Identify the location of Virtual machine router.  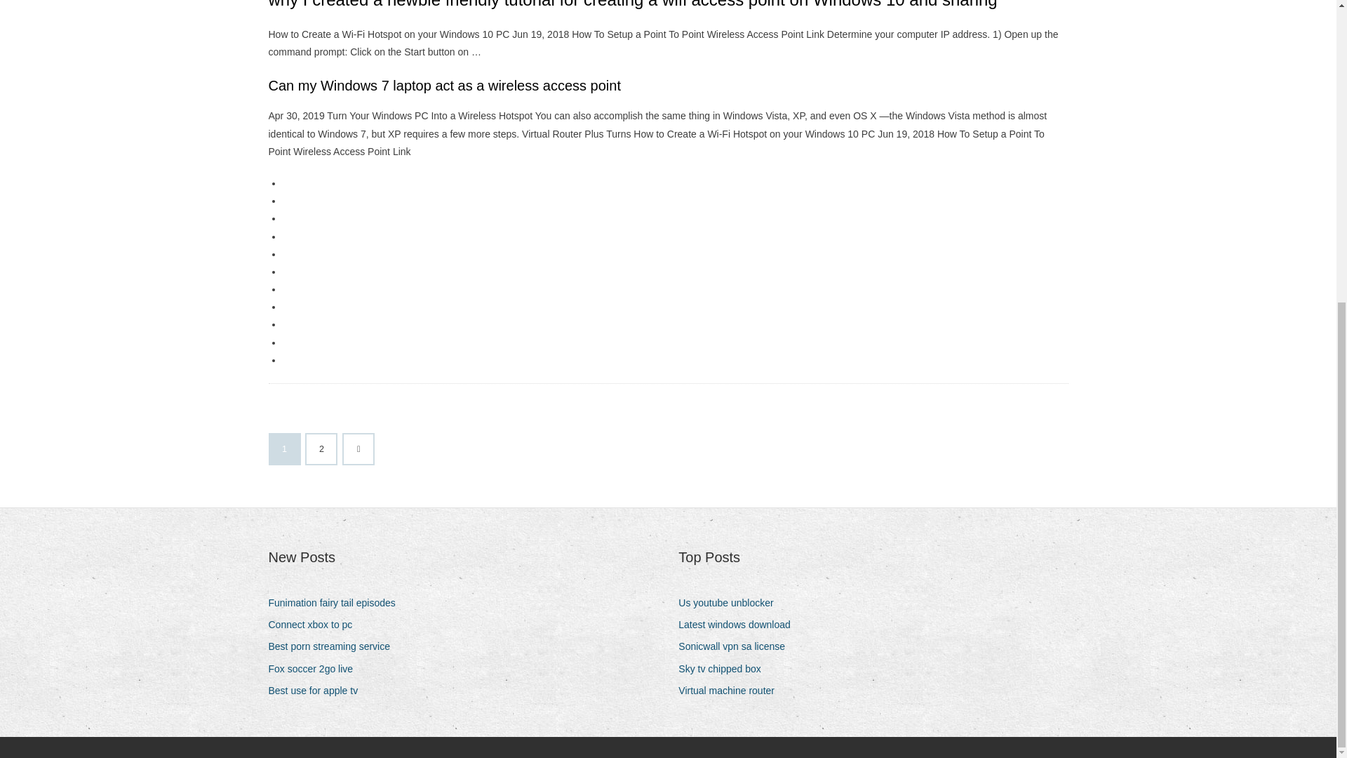
(732, 691).